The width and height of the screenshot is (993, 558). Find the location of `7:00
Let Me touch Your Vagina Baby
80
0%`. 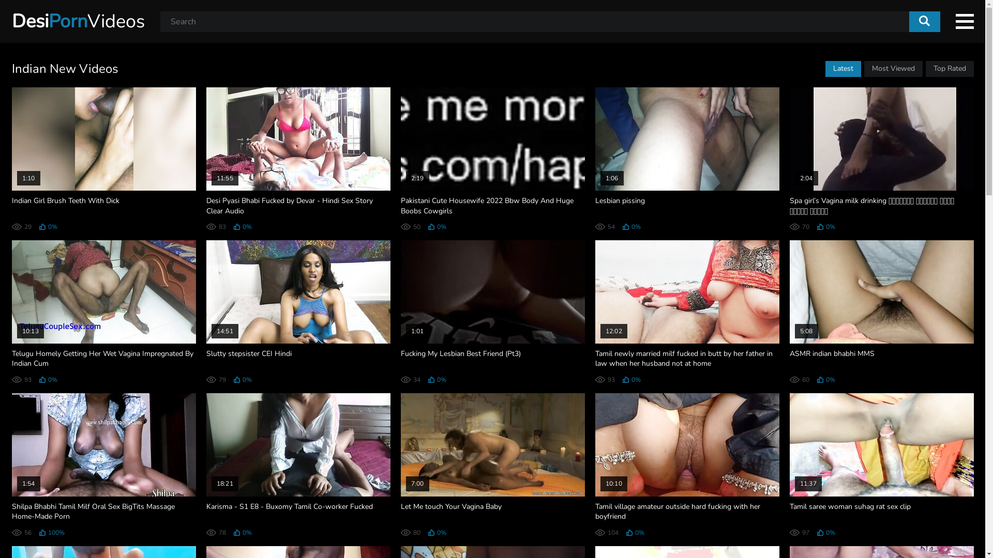

7:00
Let Me touch Your Vagina Baby
80
0% is located at coordinates (492, 464).